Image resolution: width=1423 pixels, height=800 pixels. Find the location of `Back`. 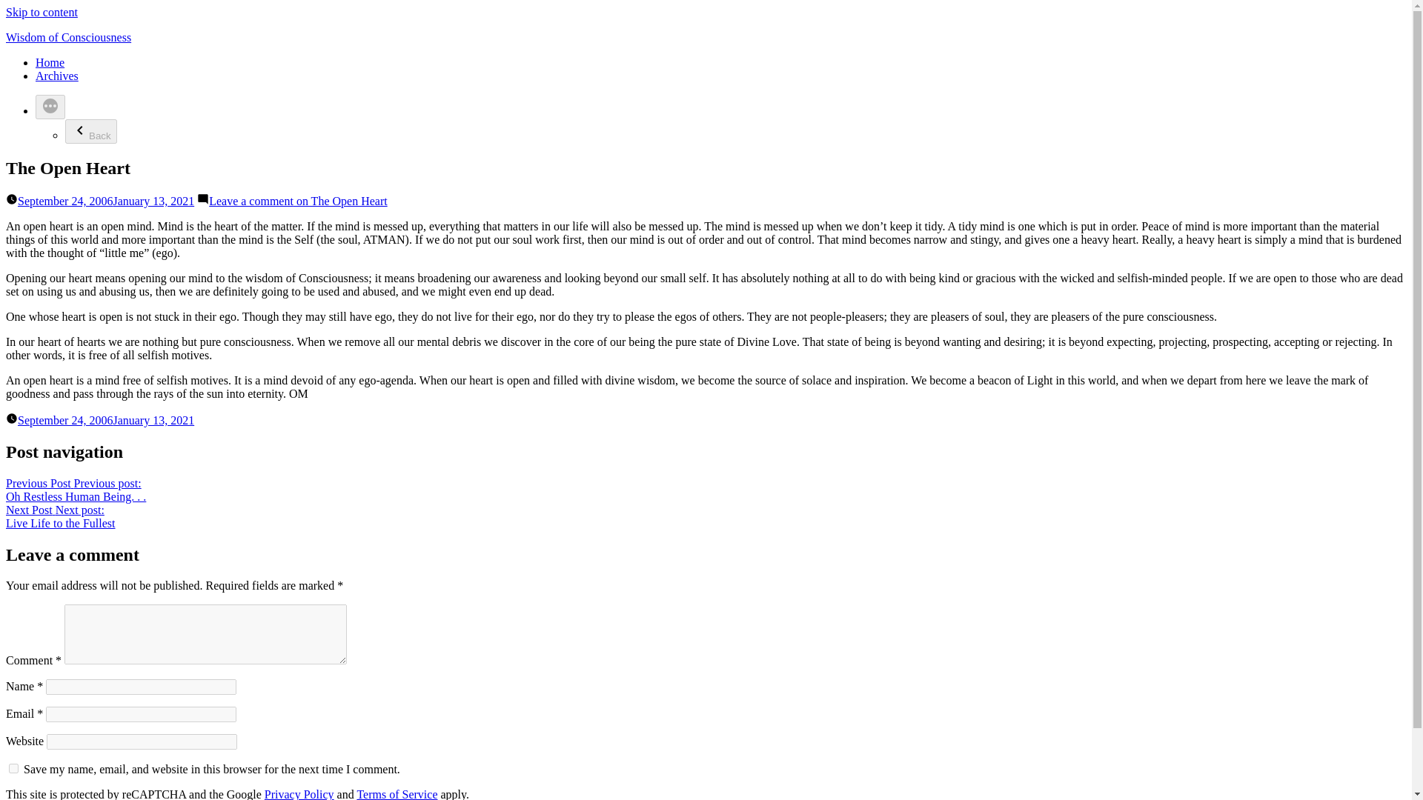

Back is located at coordinates (90, 131).